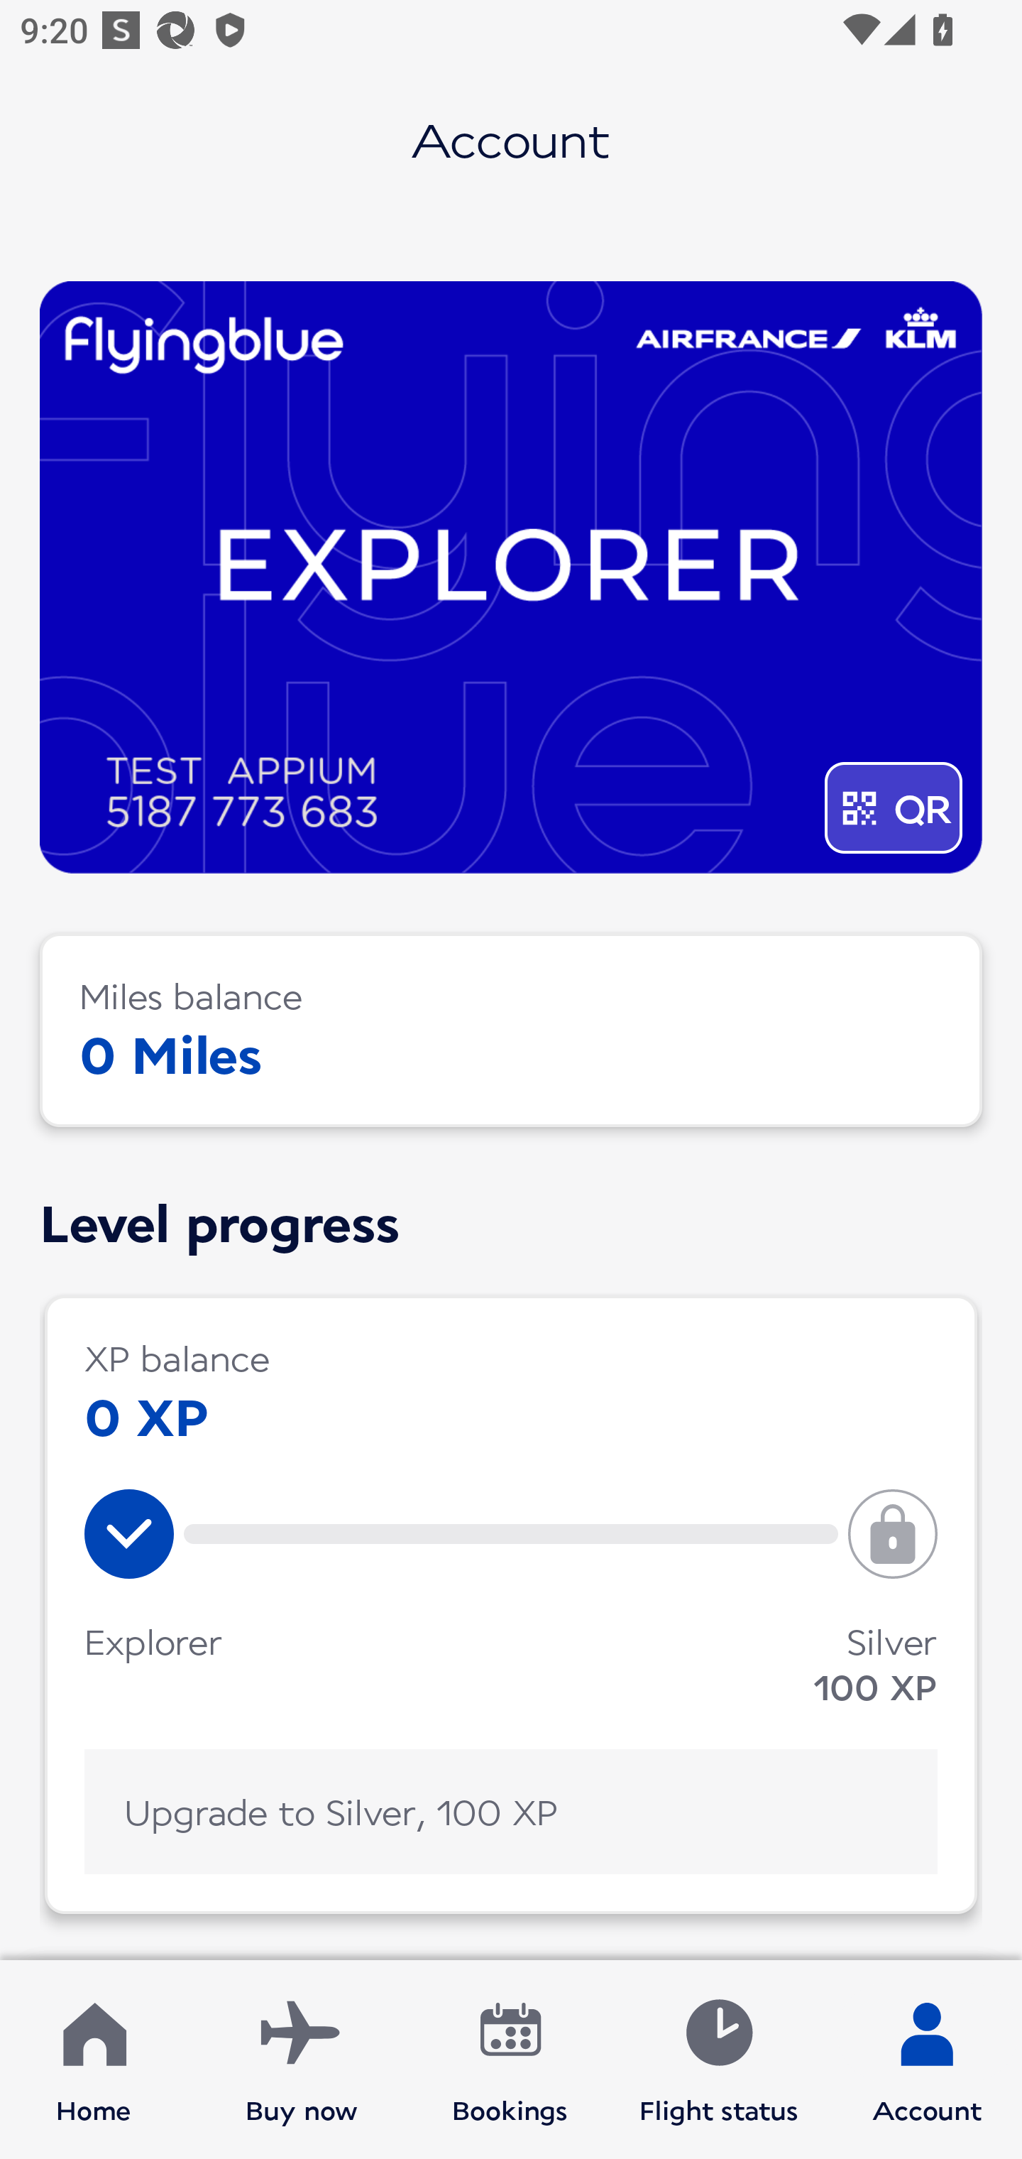  Describe the element at coordinates (94, 2060) in the screenshot. I see `Home` at that location.